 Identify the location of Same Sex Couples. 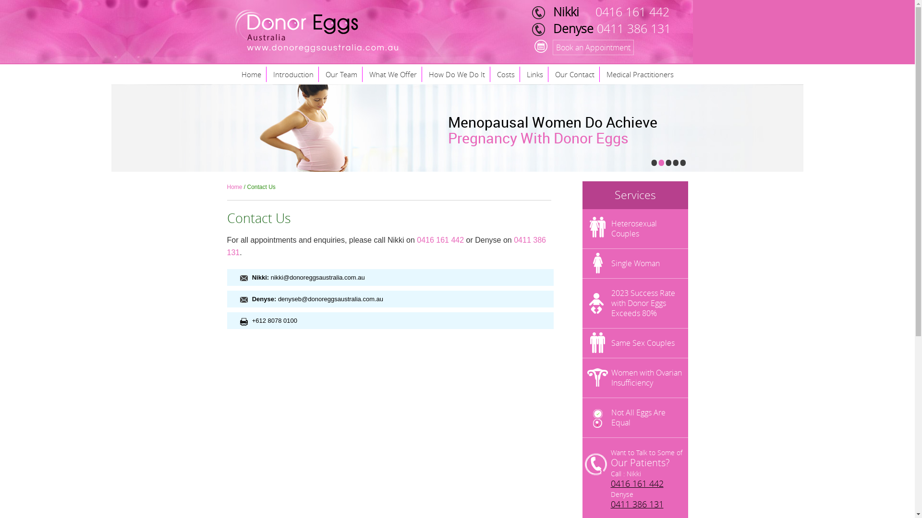
(635, 343).